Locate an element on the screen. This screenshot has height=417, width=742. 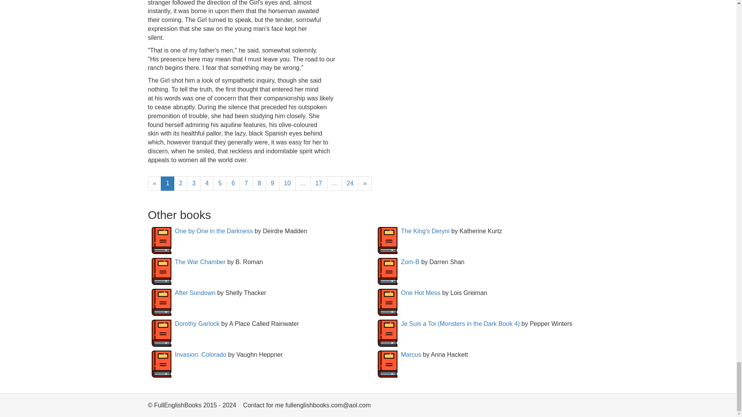
One by One in the Darkness is located at coordinates (213, 231).